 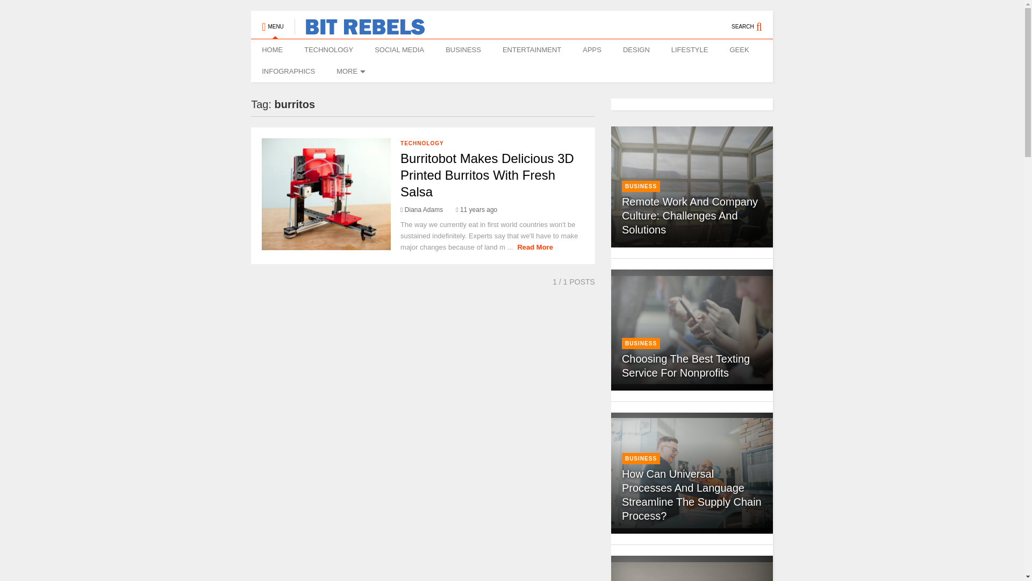 What do you see at coordinates (421, 210) in the screenshot?
I see `Diana Adams` at bounding box center [421, 210].